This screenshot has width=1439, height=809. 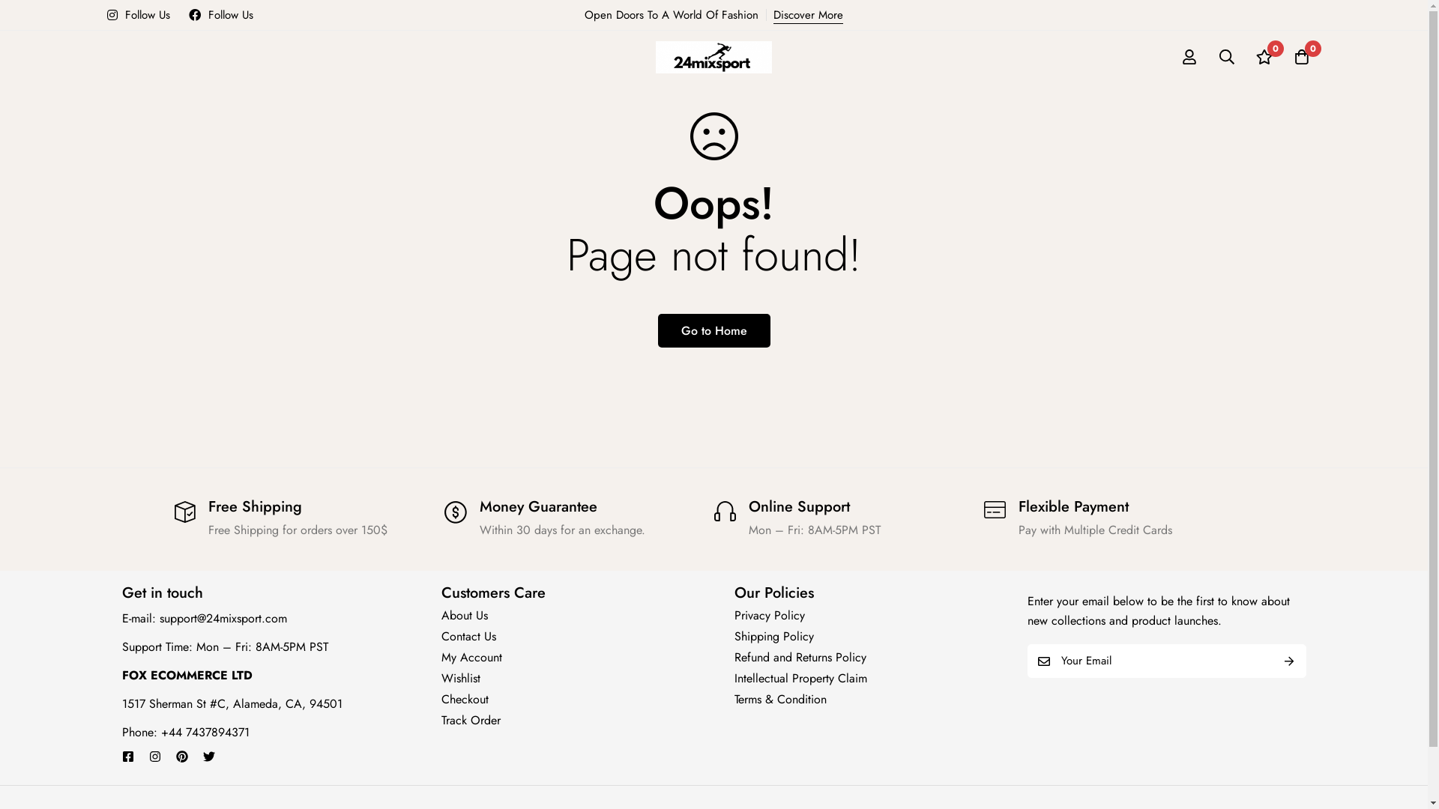 I want to click on Apply coupon, so click(x=714, y=457).